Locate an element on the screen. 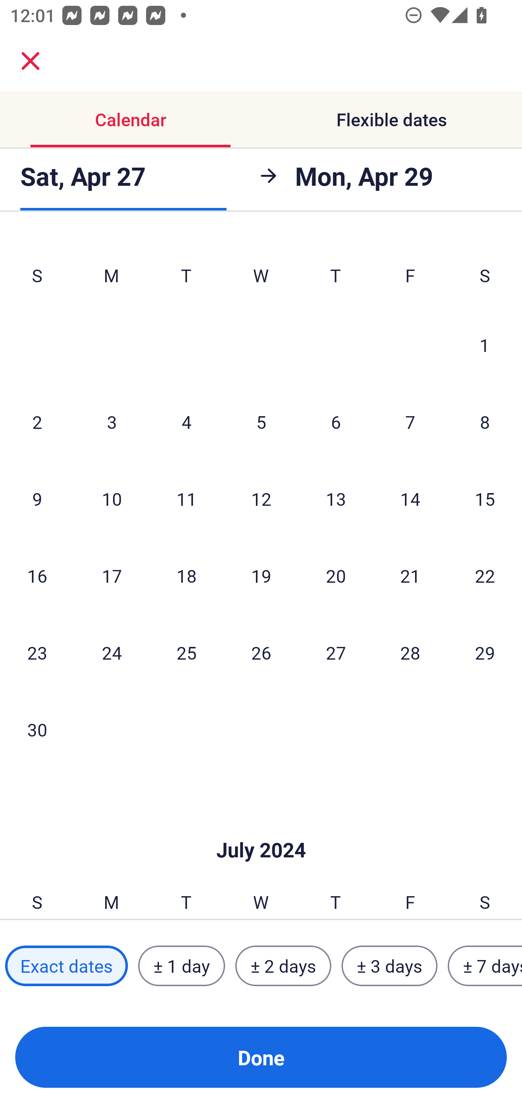  15 Saturday, June 15, 2024 is located at coordinates (485, 499).